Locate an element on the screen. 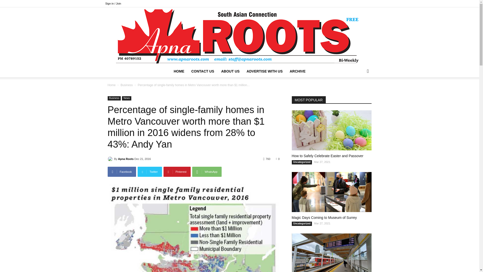 The width and height of the screenshot is (483, 272). ADVERTISE WITH US is located at coordinates (264, 71).